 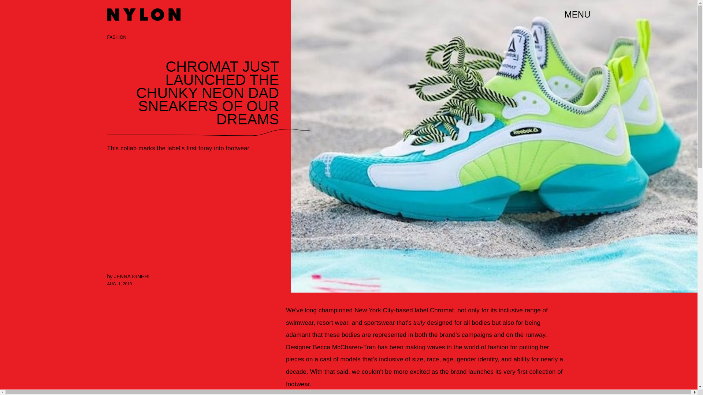 I want to click on Nylon, so click(x=143, y=15).